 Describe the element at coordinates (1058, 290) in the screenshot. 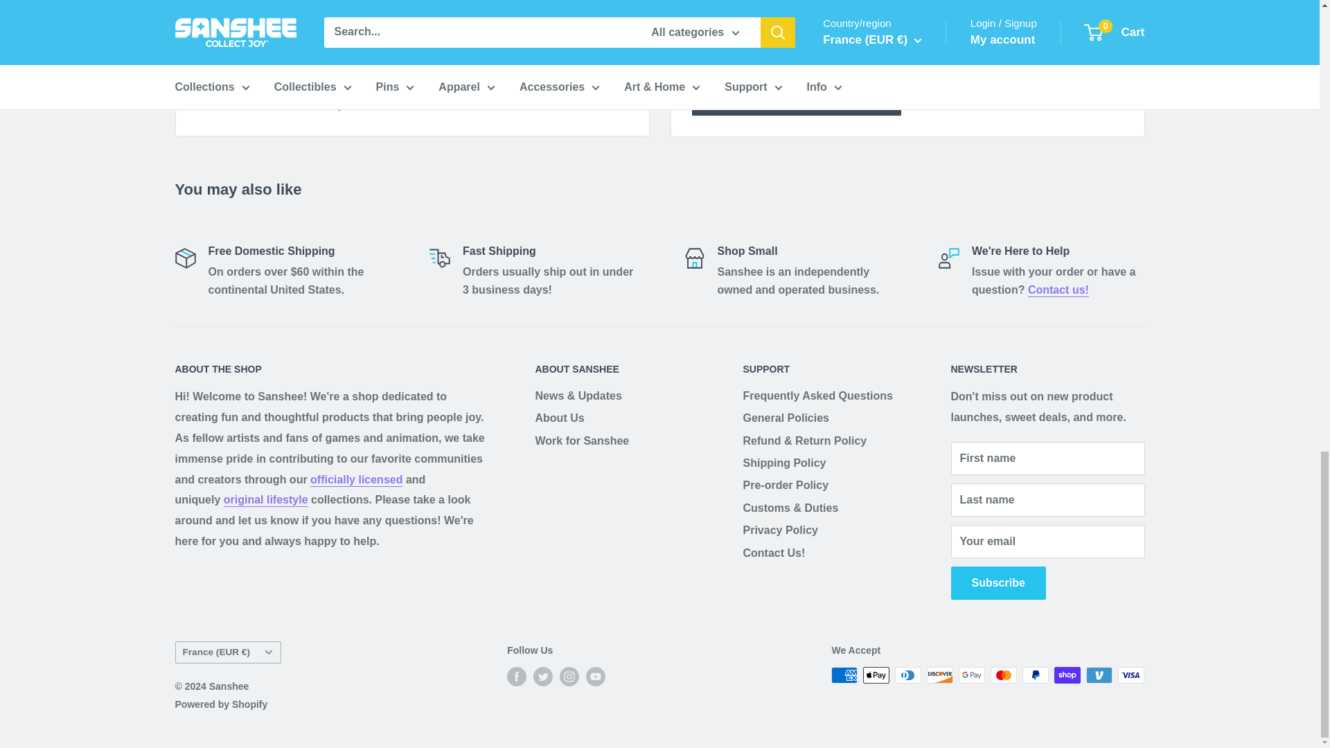

I see `Contact Us!` at that location.